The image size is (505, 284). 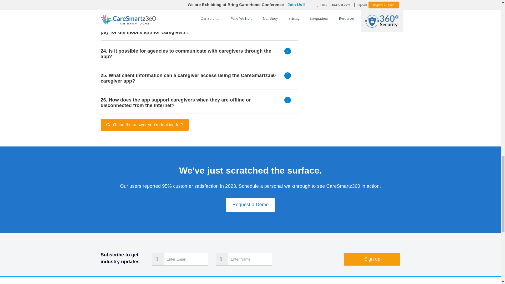 I want to click on Sign up, so click(x=372, y=259).